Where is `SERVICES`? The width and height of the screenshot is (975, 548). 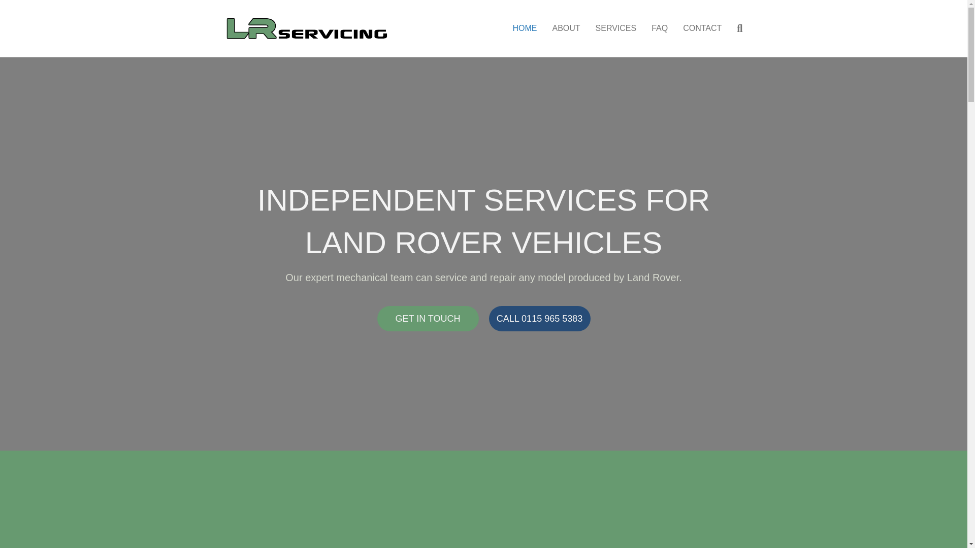
SERVICES is located at coordinates (616, 28).